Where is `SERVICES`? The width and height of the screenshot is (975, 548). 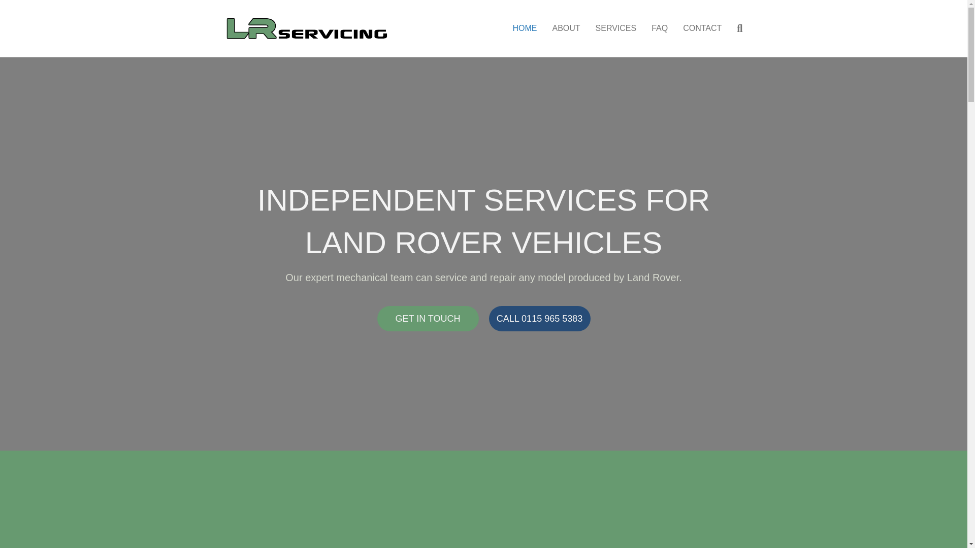
SERVICES is located at coordinates (616, 28).